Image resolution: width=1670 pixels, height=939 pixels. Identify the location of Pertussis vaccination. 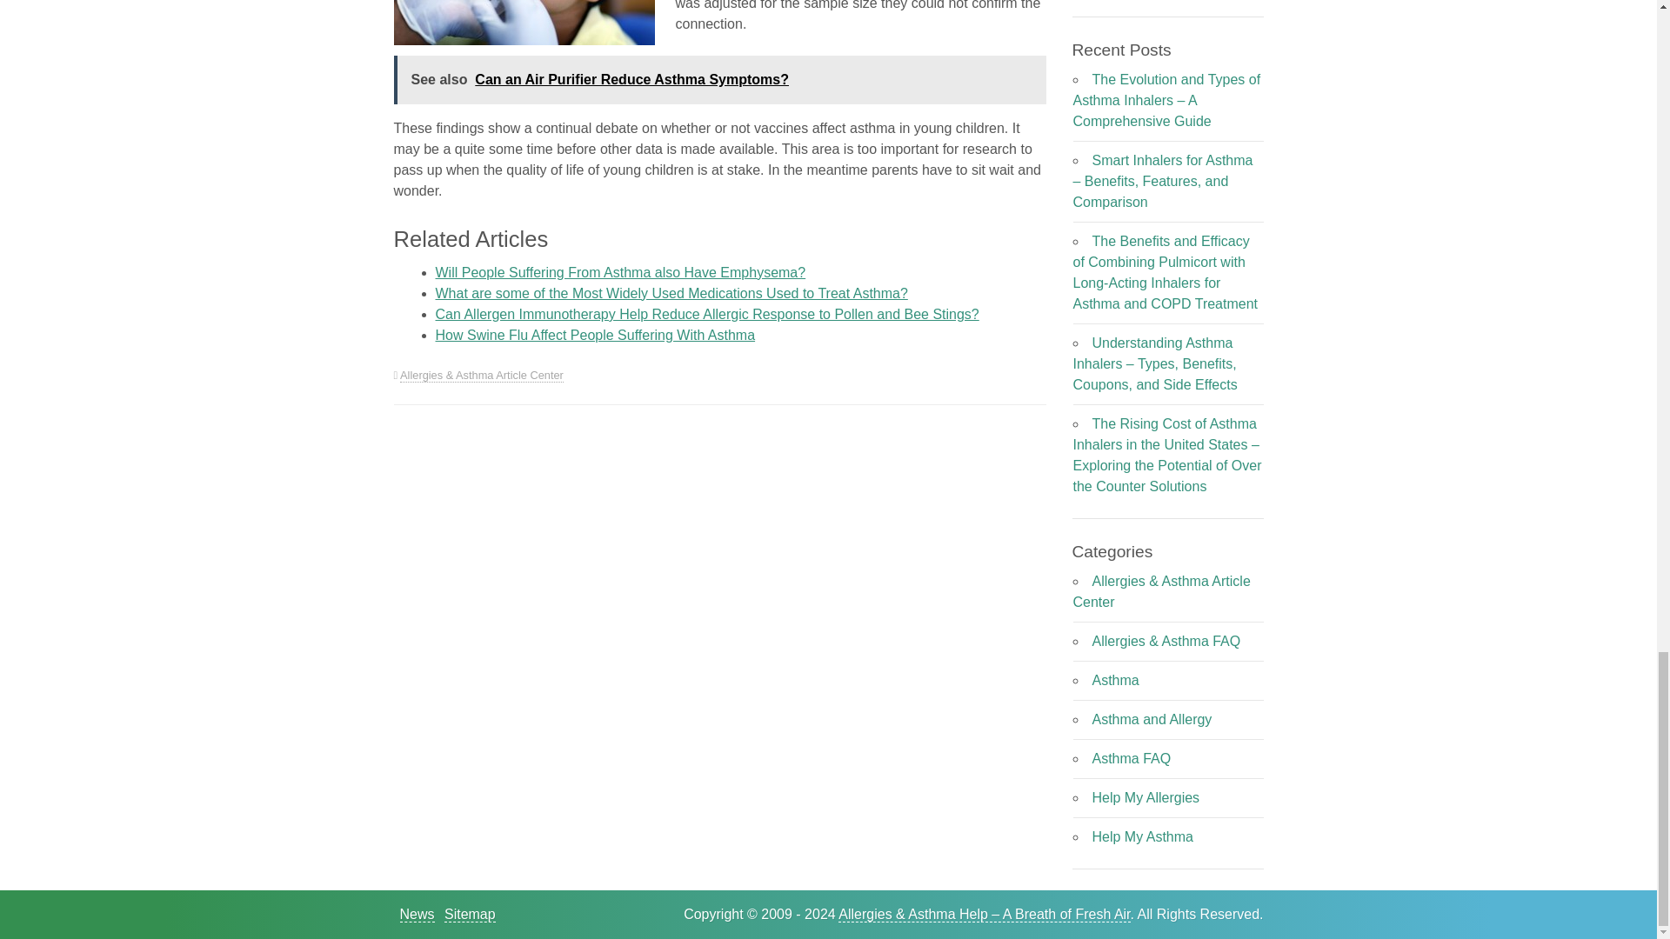
(524, 23).